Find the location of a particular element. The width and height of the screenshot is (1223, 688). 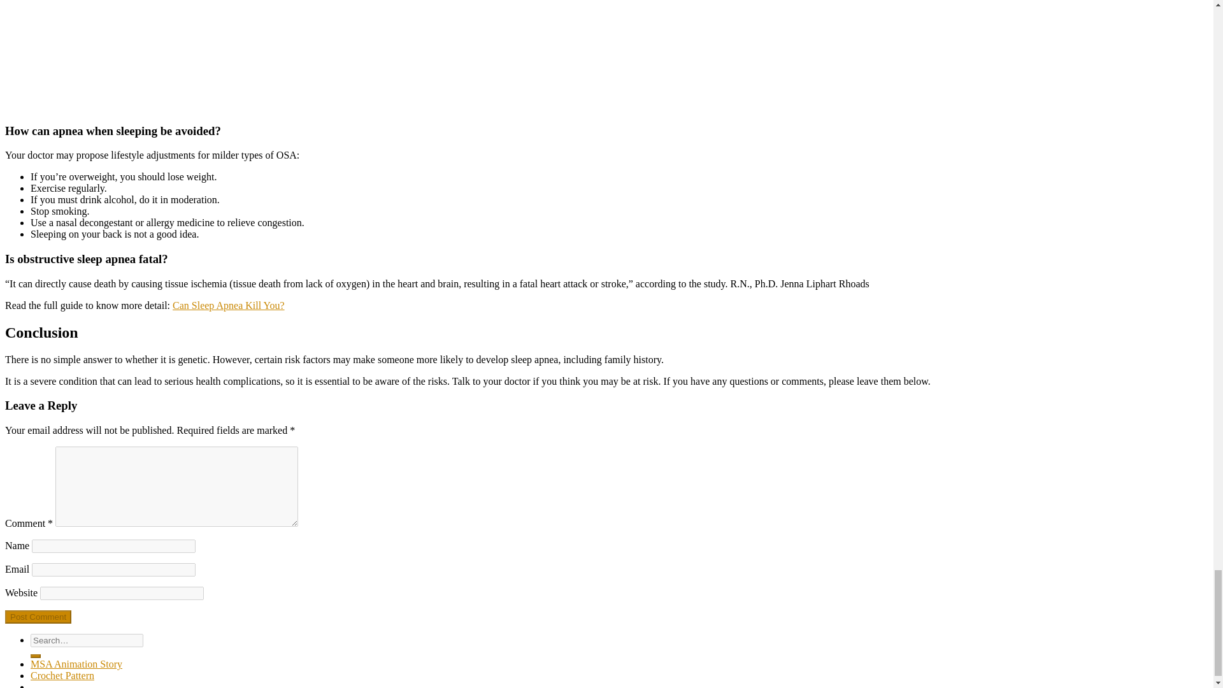

MSA Animation Story is located at coordinates (76, 664).